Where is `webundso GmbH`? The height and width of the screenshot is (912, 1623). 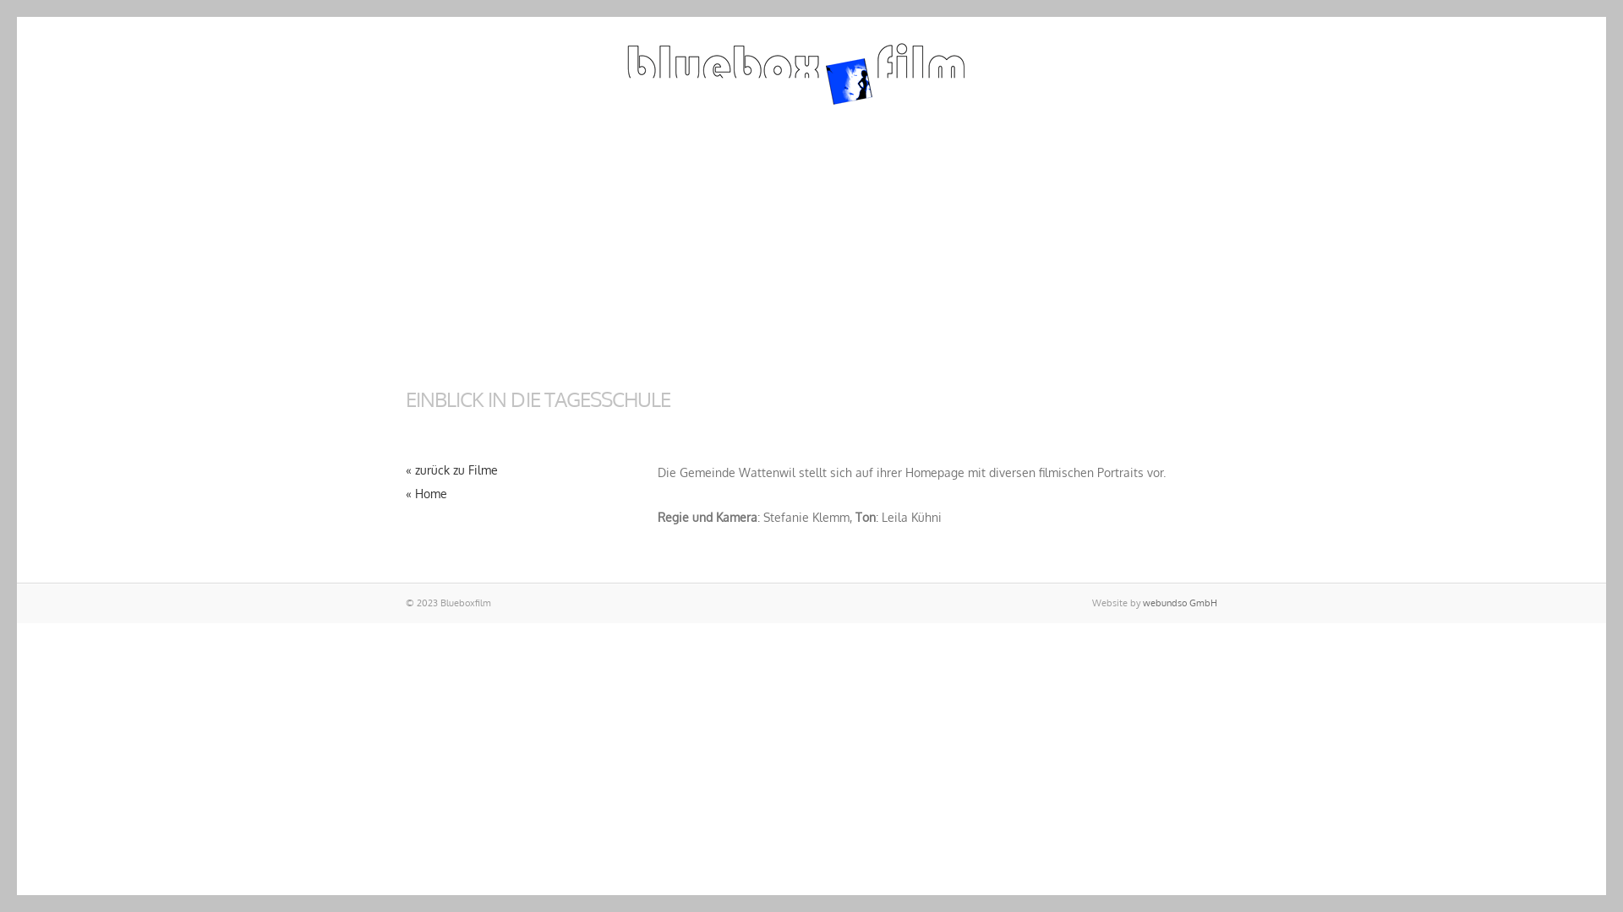 webundso GmbH is located at coordinates (1180, 603).